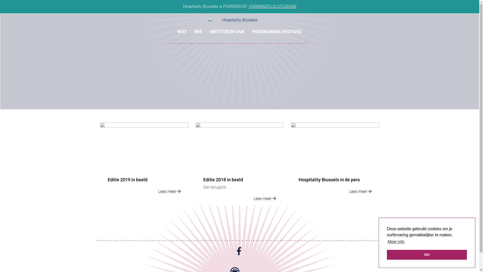  Describe the element at coordinates (227, 29) in the screenshot. I see `MET STEUN VAN` at that location.